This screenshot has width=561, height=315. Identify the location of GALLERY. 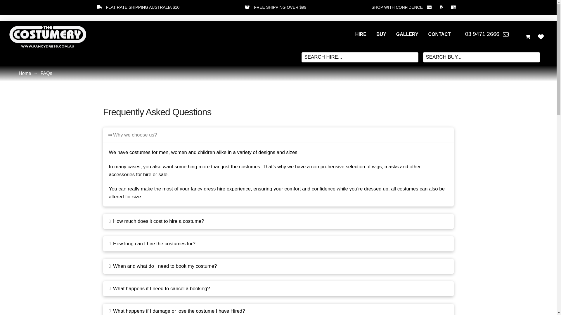
(407, 34).